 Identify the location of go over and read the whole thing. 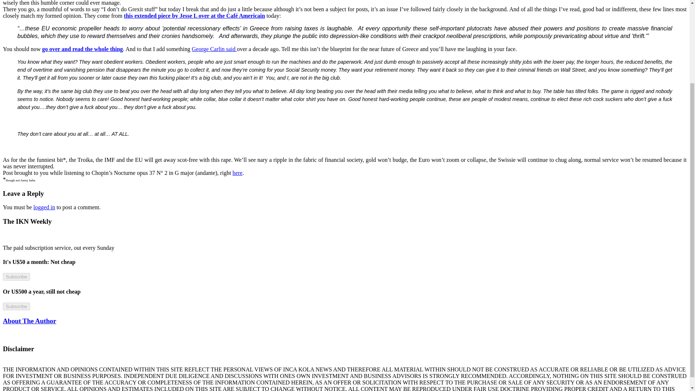
(82, 49).